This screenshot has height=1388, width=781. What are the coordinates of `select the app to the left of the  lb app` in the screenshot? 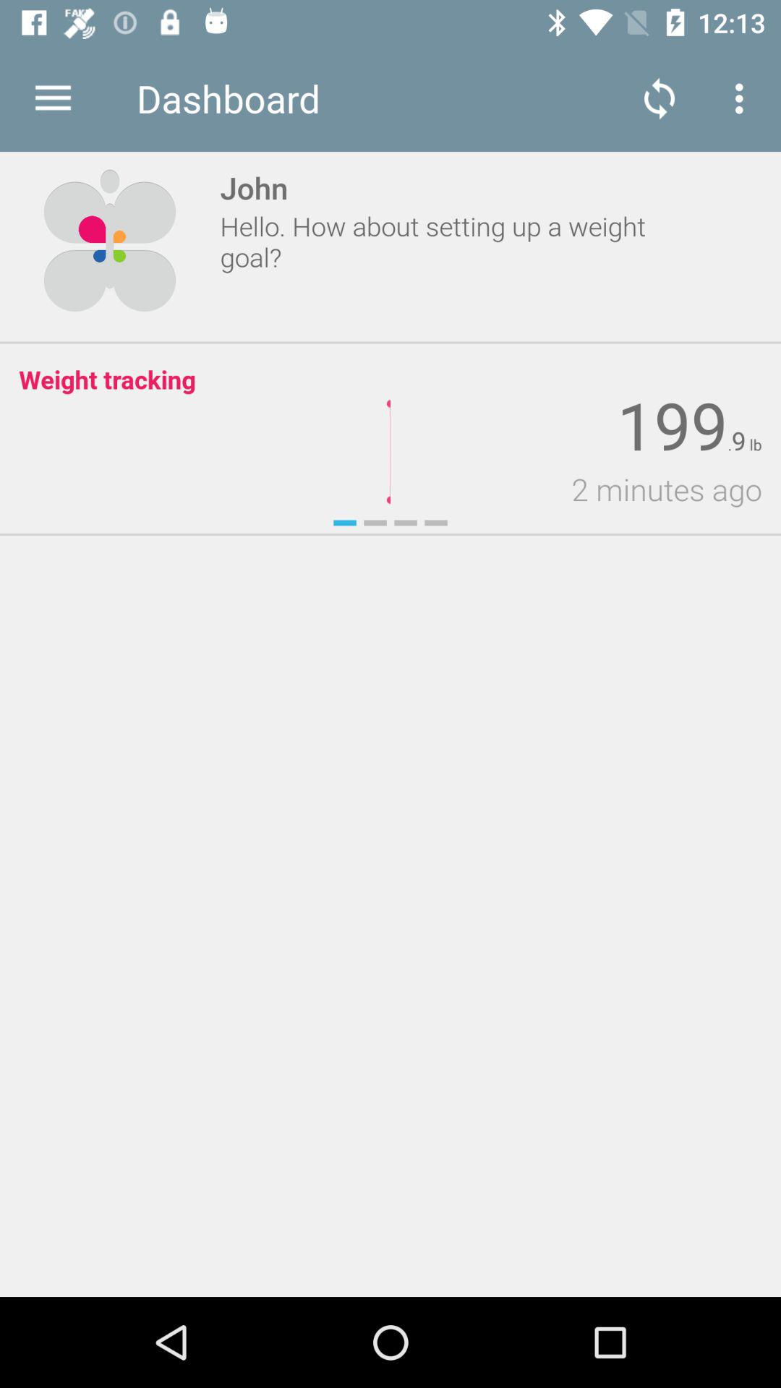 It's located at (738, 441).